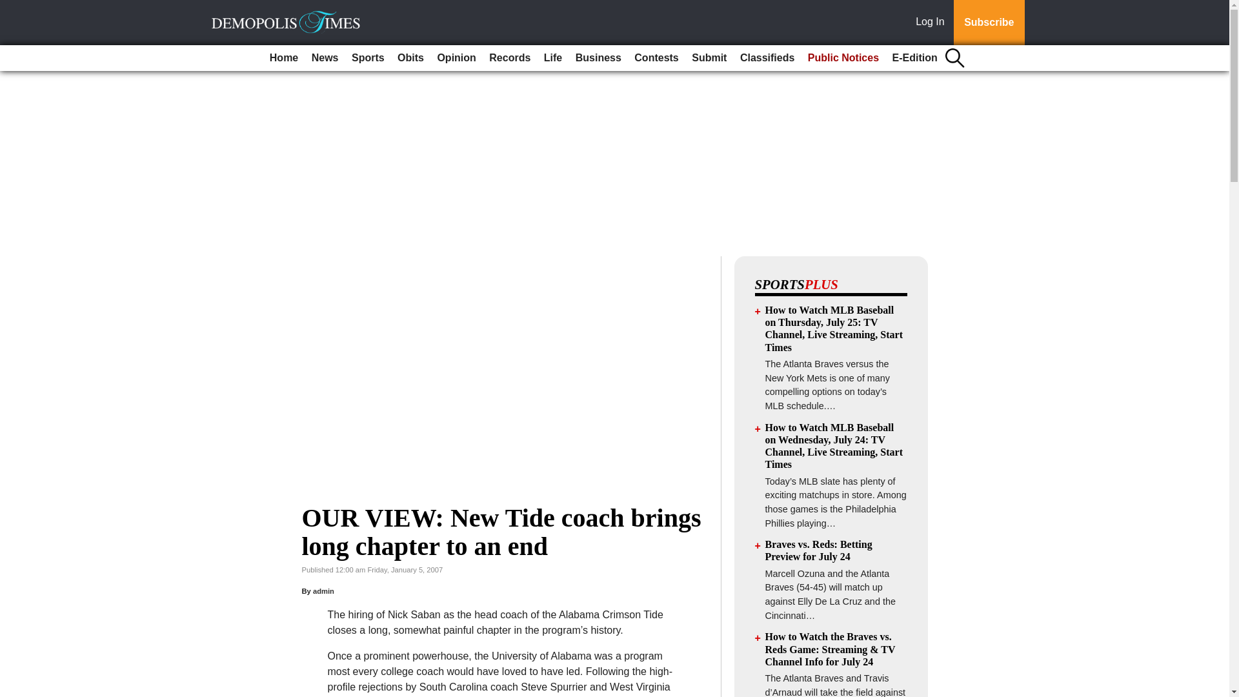  Describe the element at coordinates (767, 58) in the screenshot. I see `Classifieds` at that location.